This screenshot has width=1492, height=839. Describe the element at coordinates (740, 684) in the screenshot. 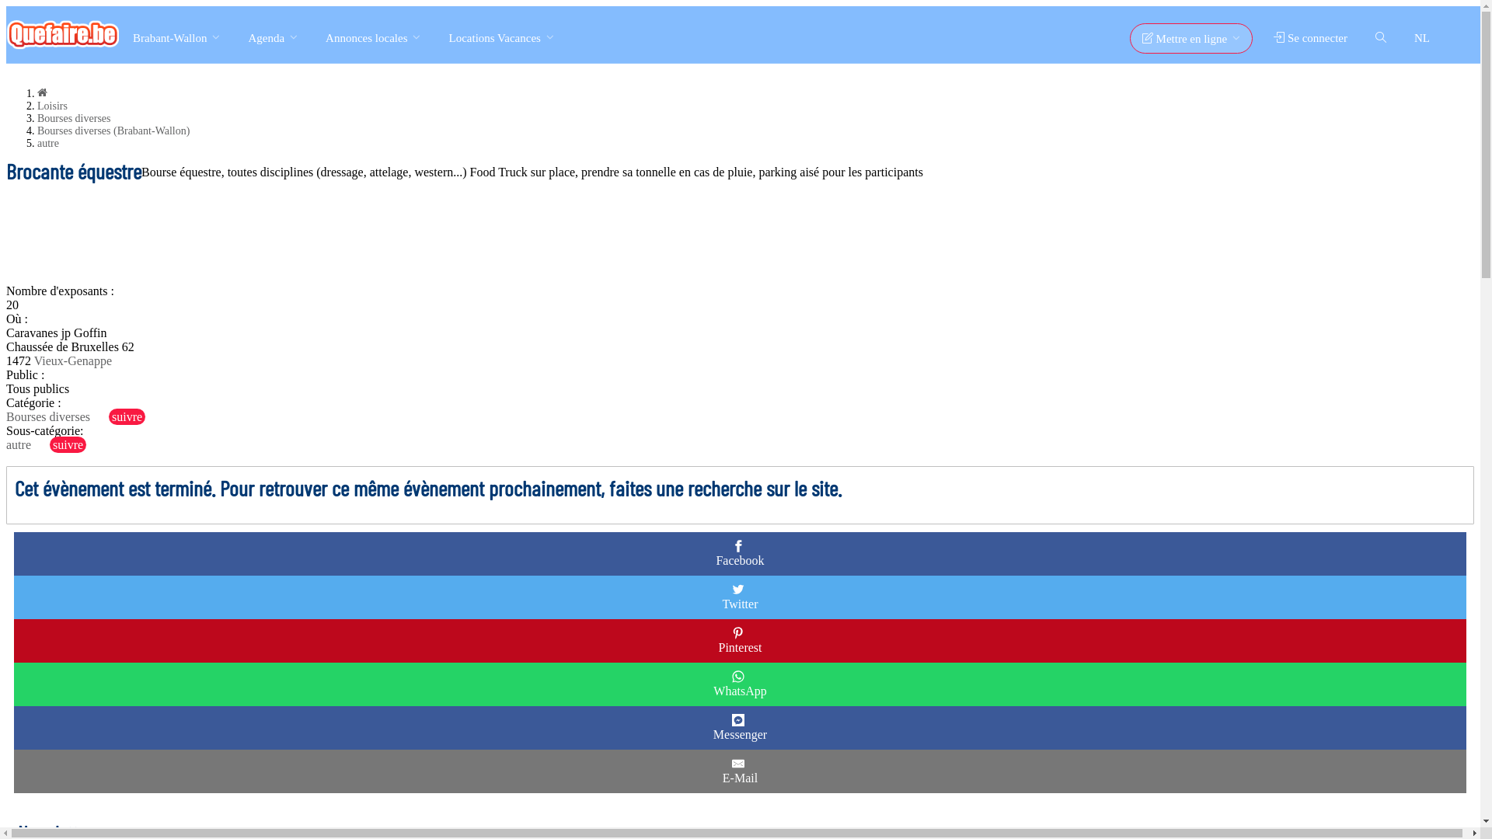

I see `WhatsApp` at that location.